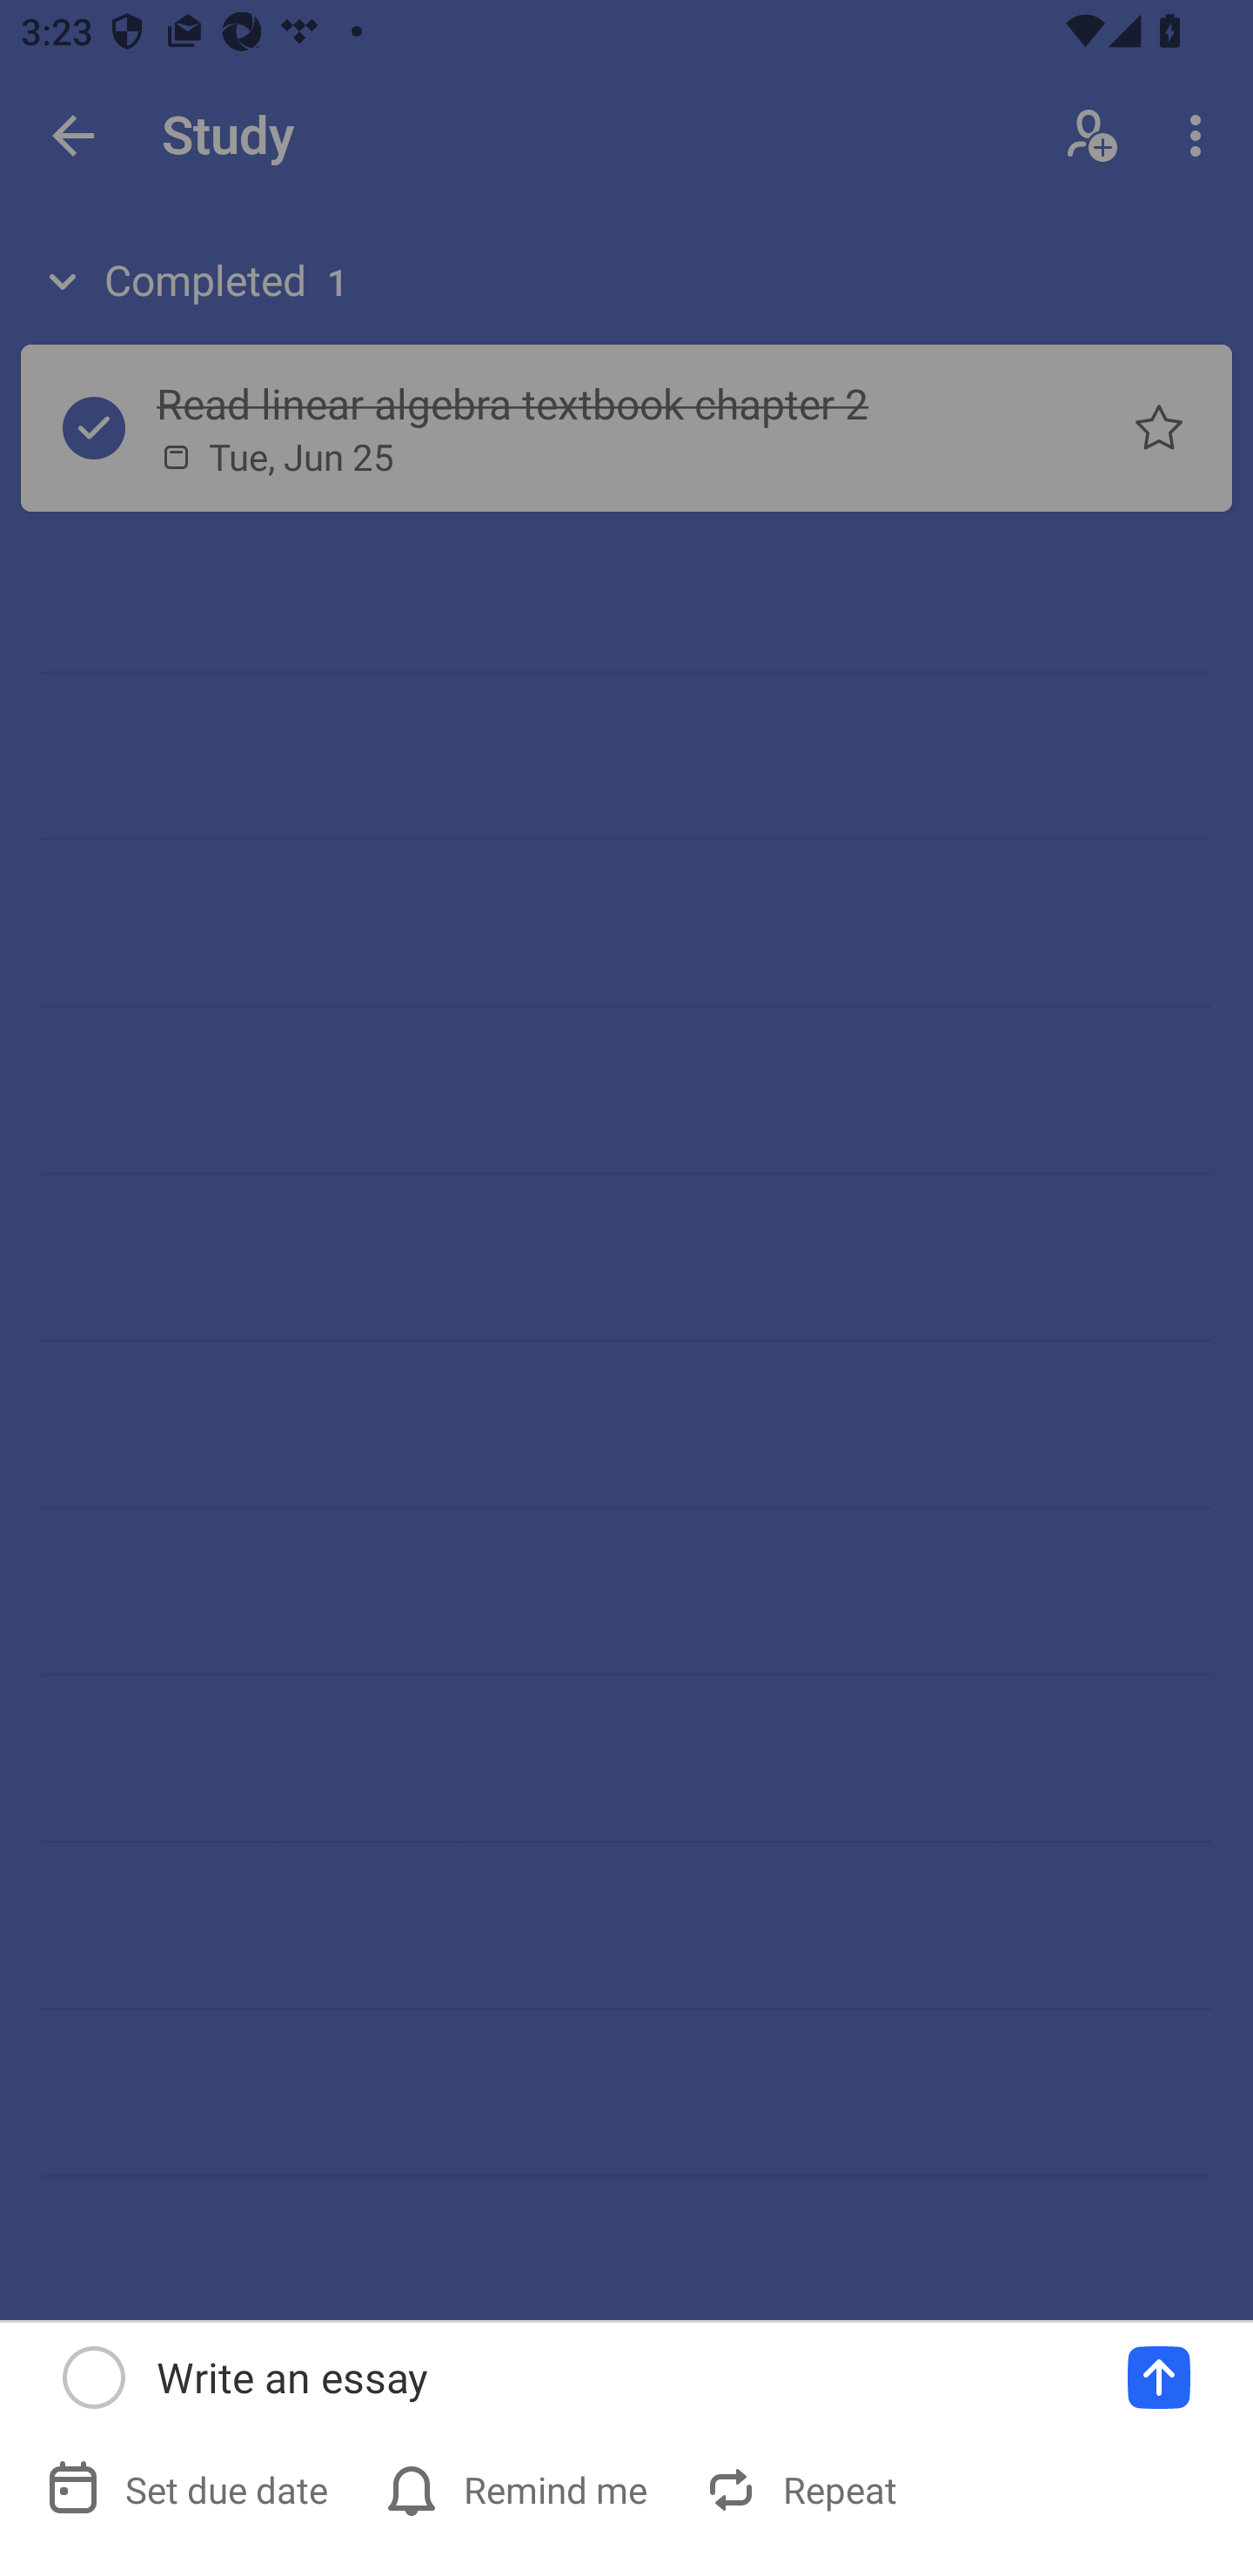 Image resolution: width=1253 pixels, height=2576 pixels. Describe the element at coordinates (190, 2489) in the screenshot. I see `Set due date` at that location.